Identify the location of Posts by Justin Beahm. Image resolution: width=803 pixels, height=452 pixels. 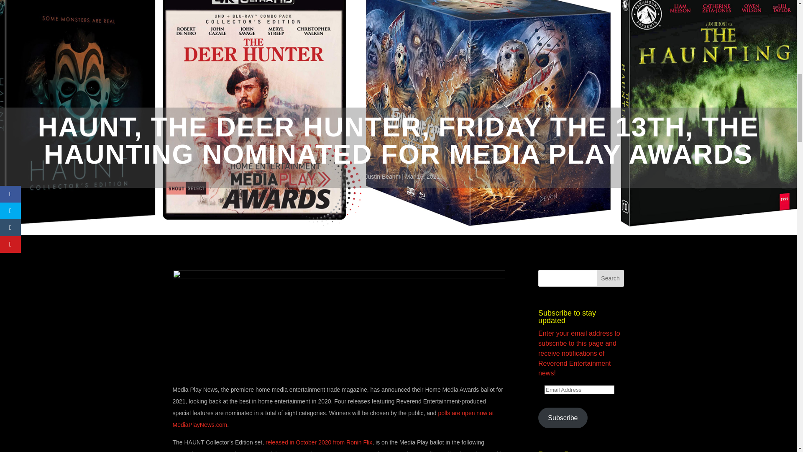
(382, 176).